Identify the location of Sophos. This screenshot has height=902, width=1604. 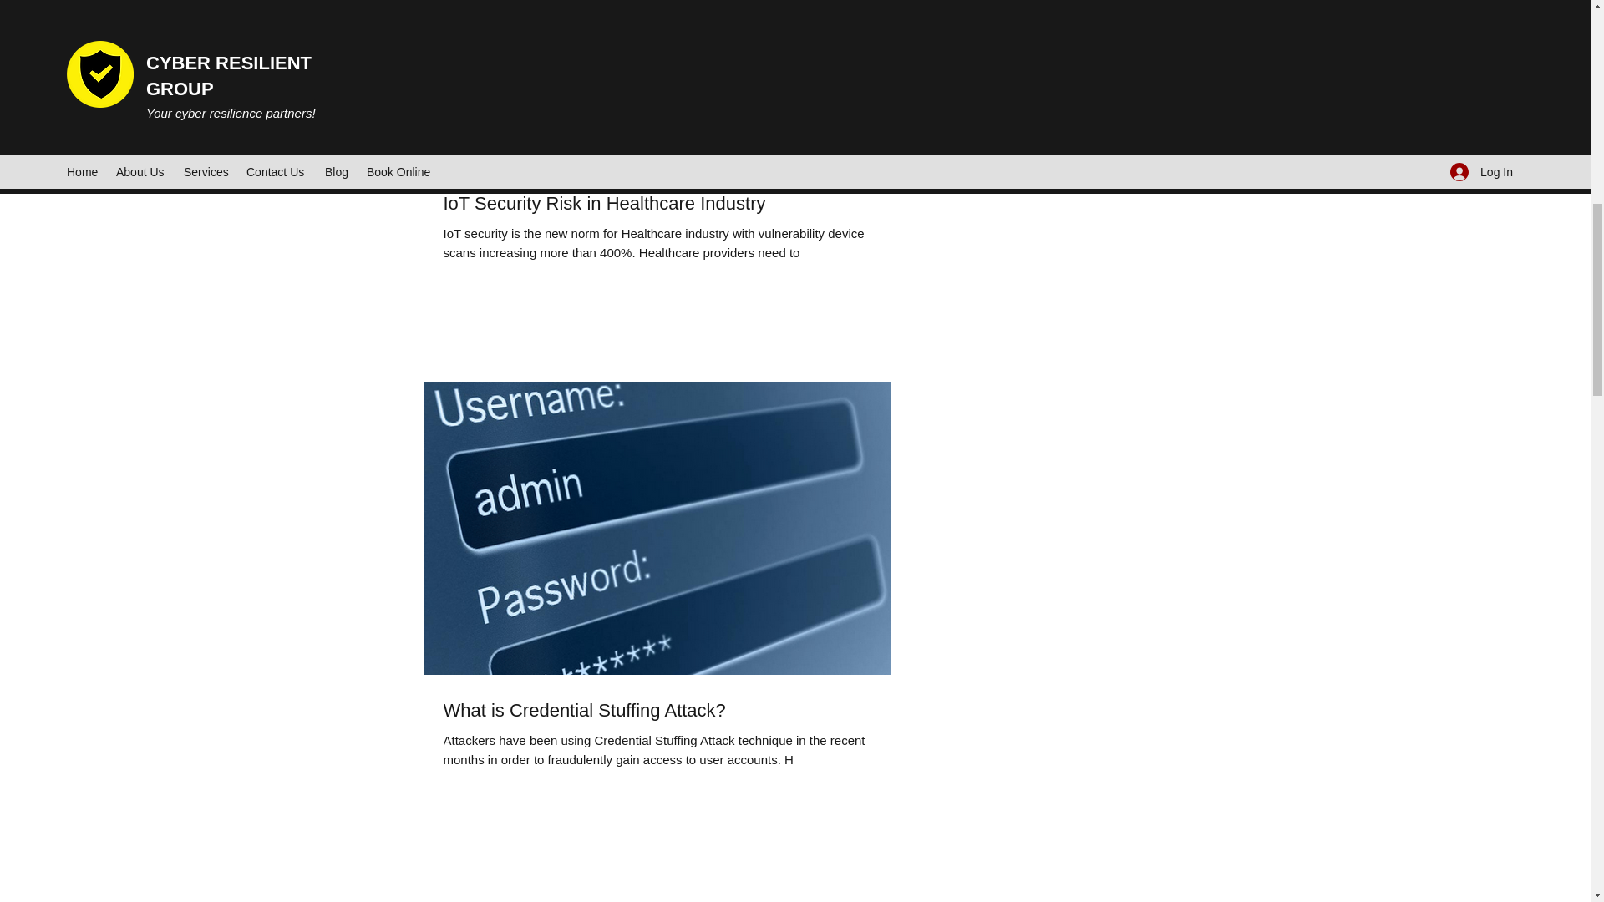
(957, 129).